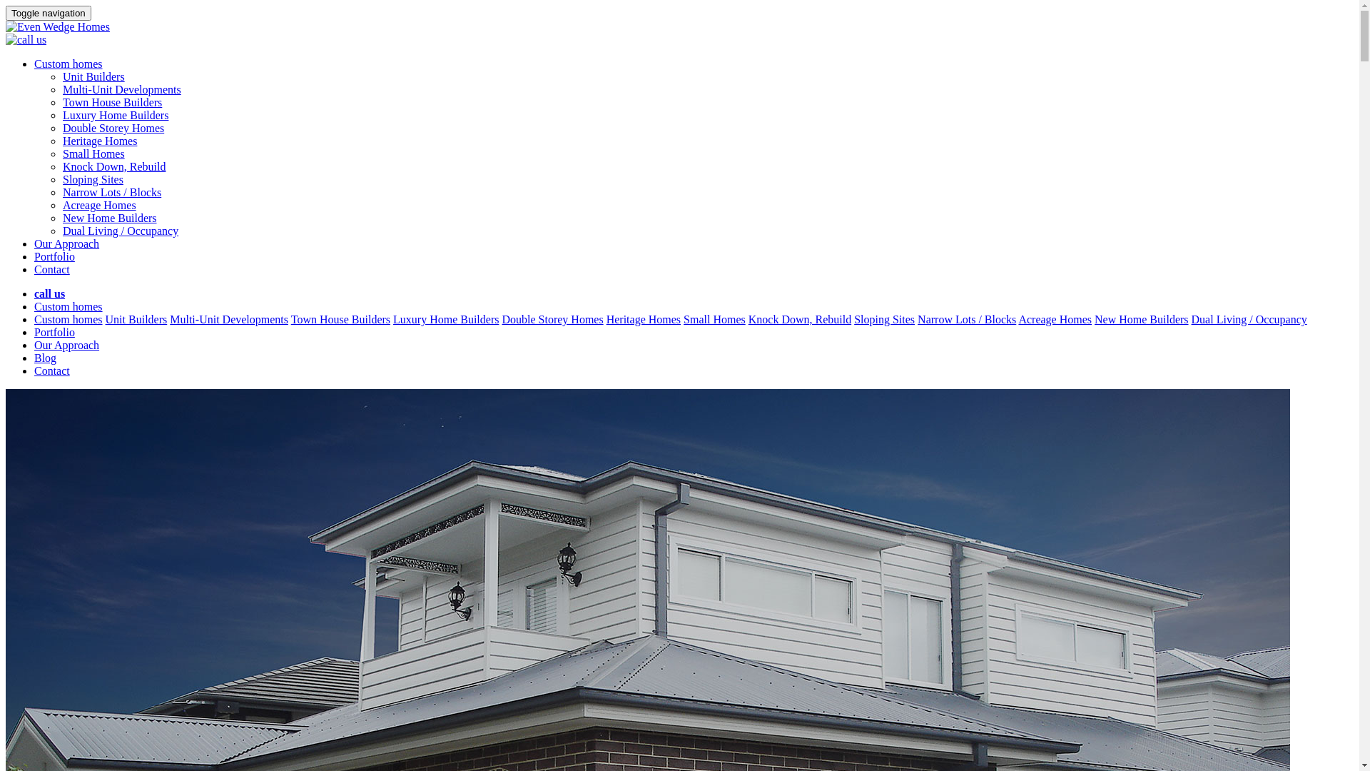 Image resolution: width=1370 pixels, height=771 pixels. I want to click on Double Storey Homes, so click(552, 320).